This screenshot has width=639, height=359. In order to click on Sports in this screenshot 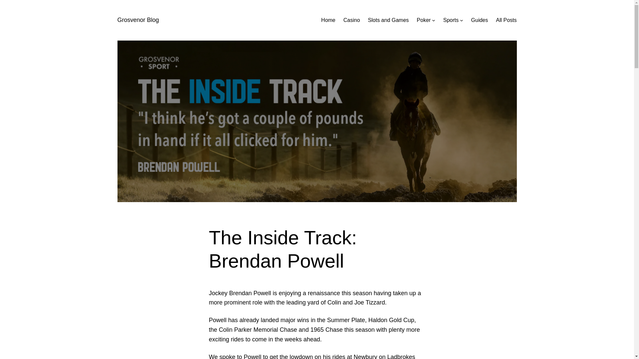, I will do `click(451, 20)`.